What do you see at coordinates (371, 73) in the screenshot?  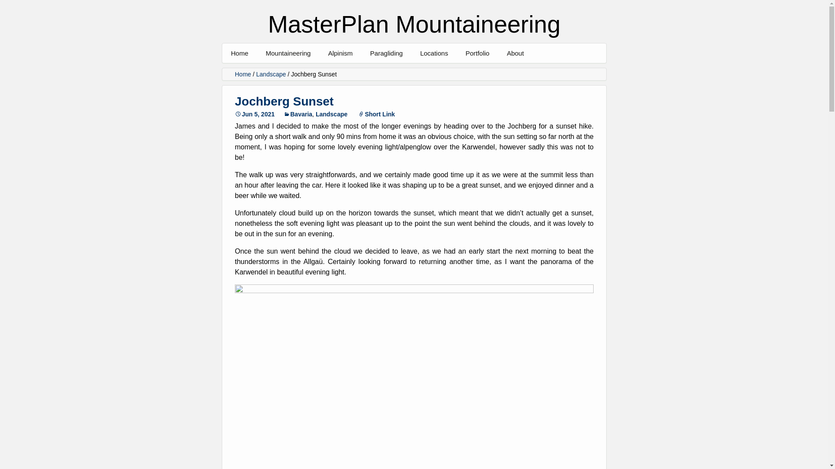 I see `Blog` at bounding box center [371, 73].